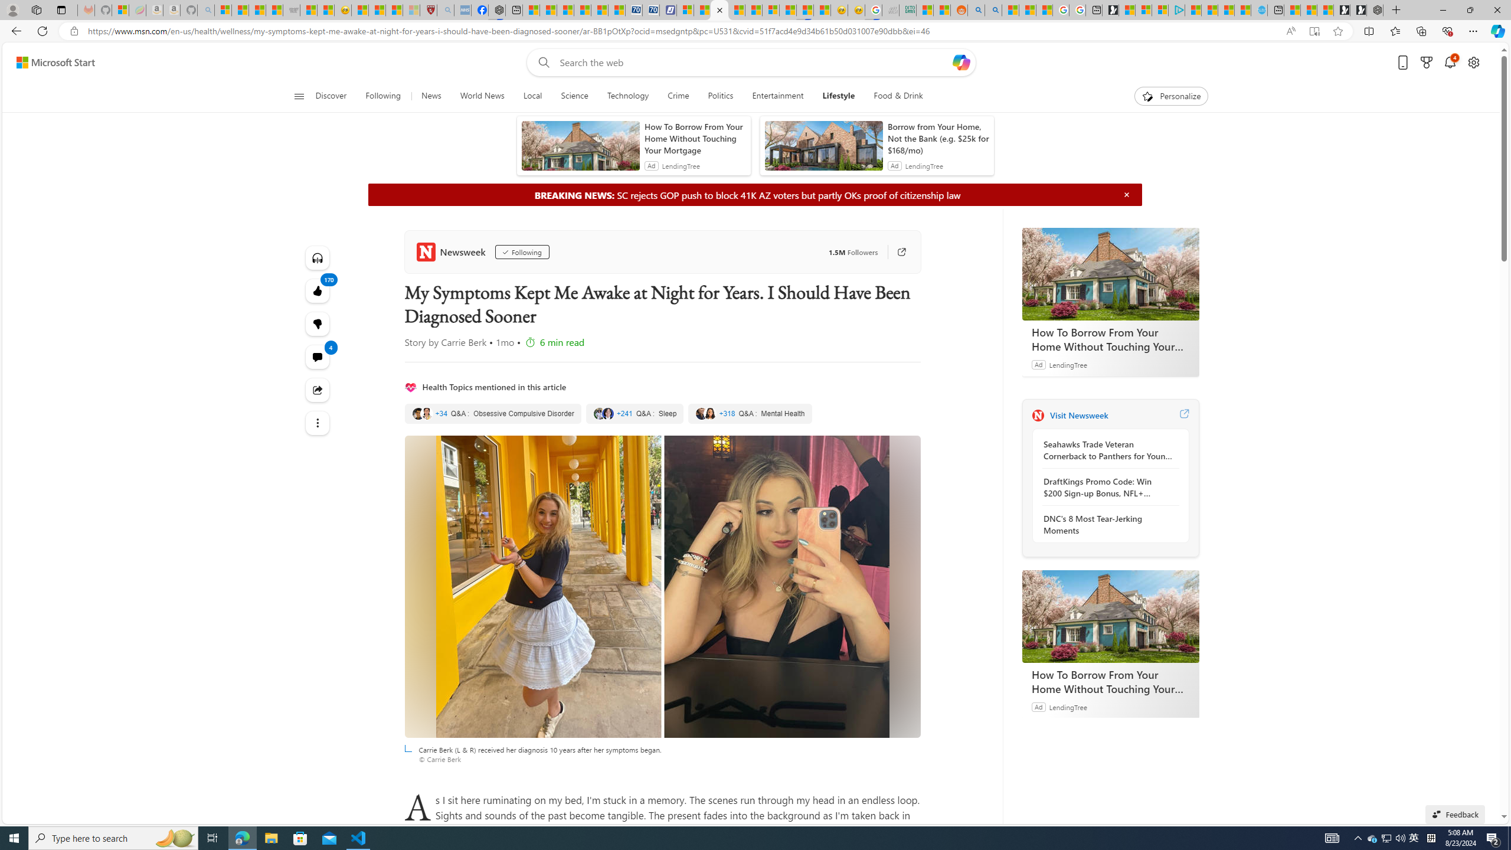 The height and width of the screenshot is (850, 1511). Describe the element at coordinates (318, 323) in the screenshot. I see `Dislike` at that location.